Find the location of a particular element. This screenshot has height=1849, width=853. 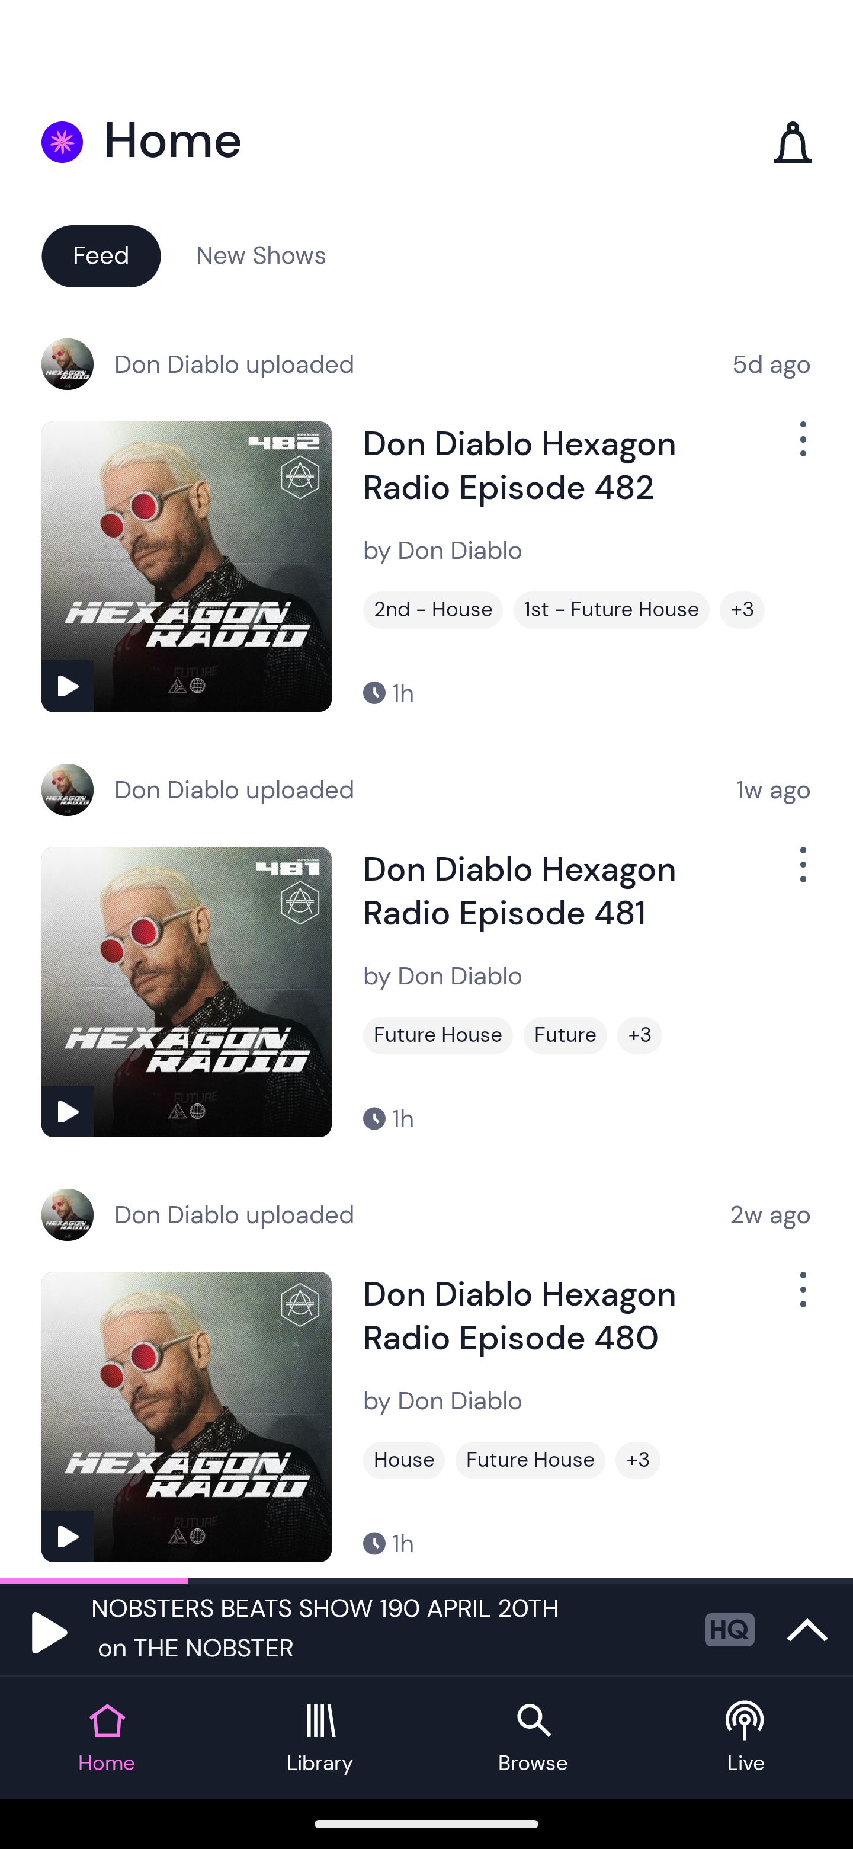

New Shows is located at coordinates (261, 255).